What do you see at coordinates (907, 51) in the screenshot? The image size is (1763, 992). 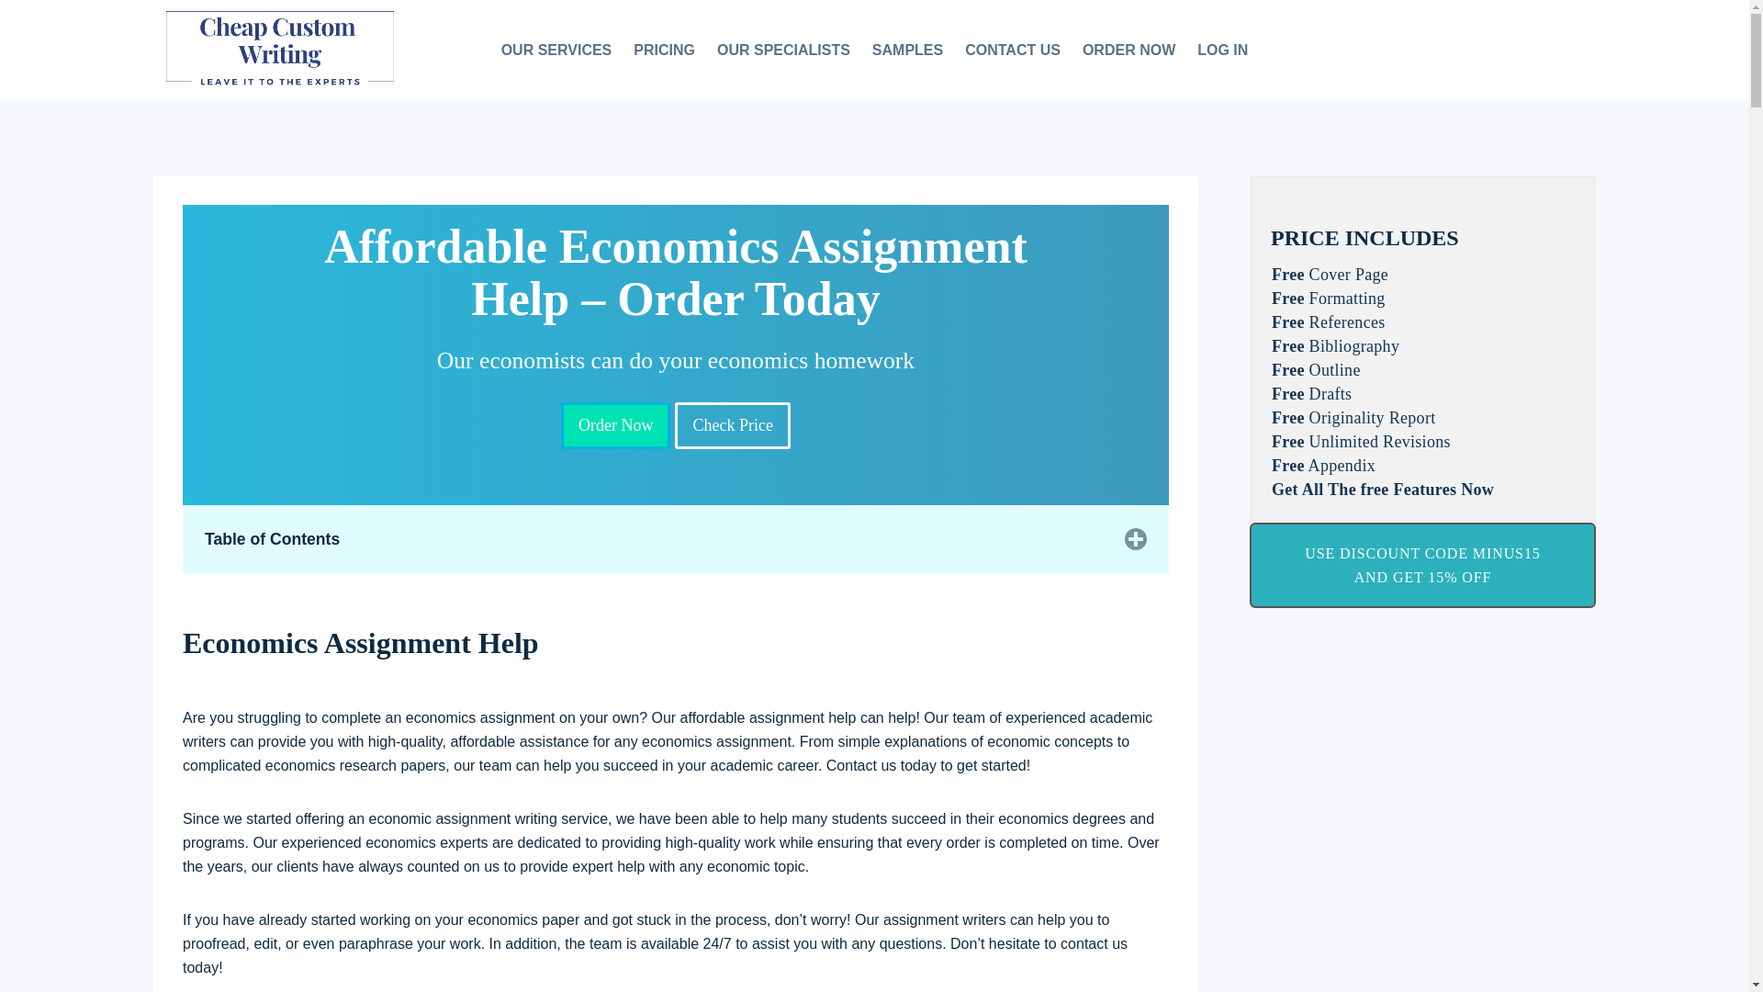 I see `SAMPLES` at bounding box center [907, 51].